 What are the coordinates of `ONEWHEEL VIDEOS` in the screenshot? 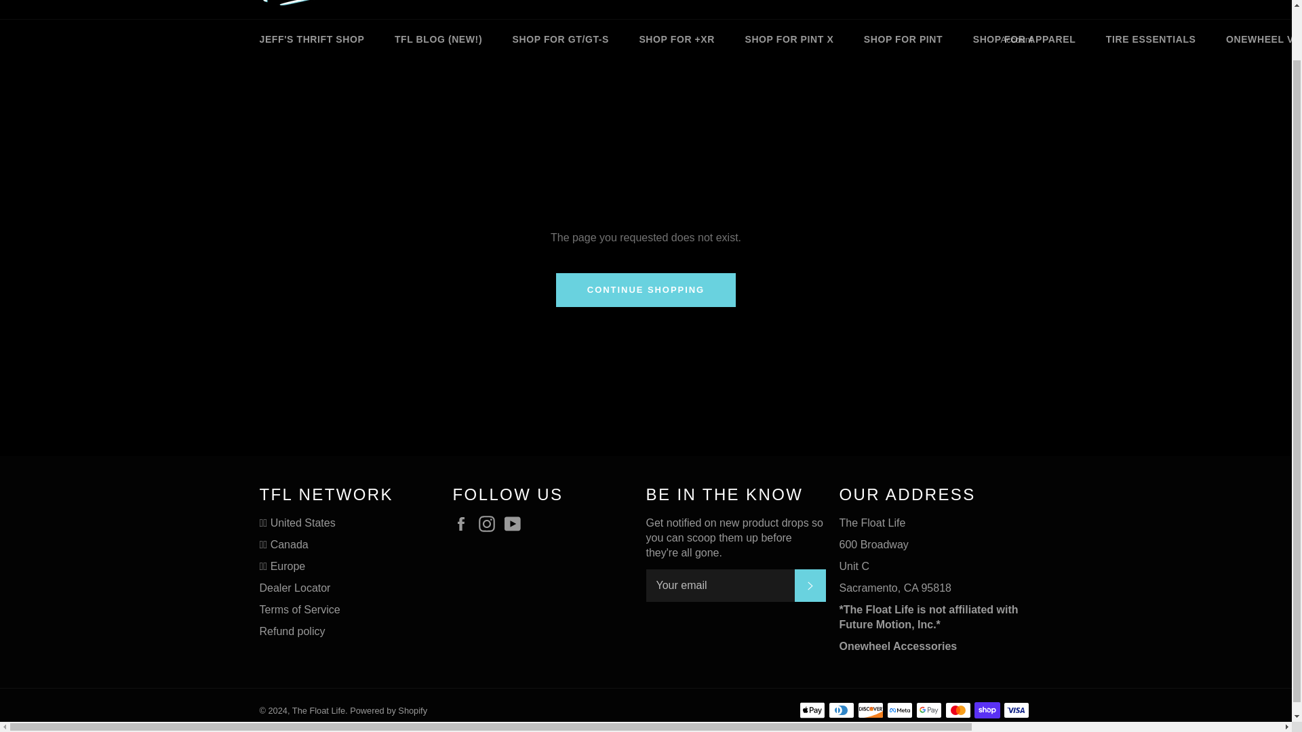 It's located at (1257, 39).